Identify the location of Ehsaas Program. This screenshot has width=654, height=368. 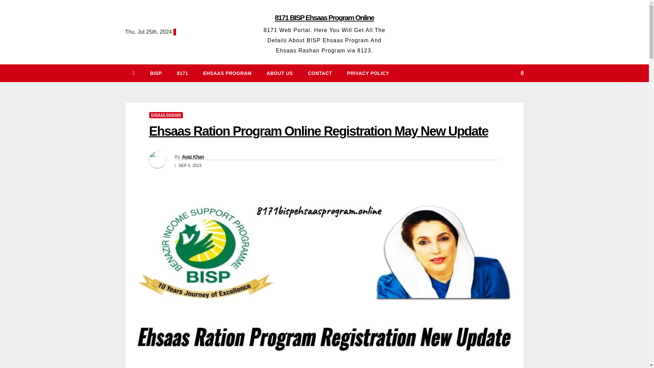
(227, 73).